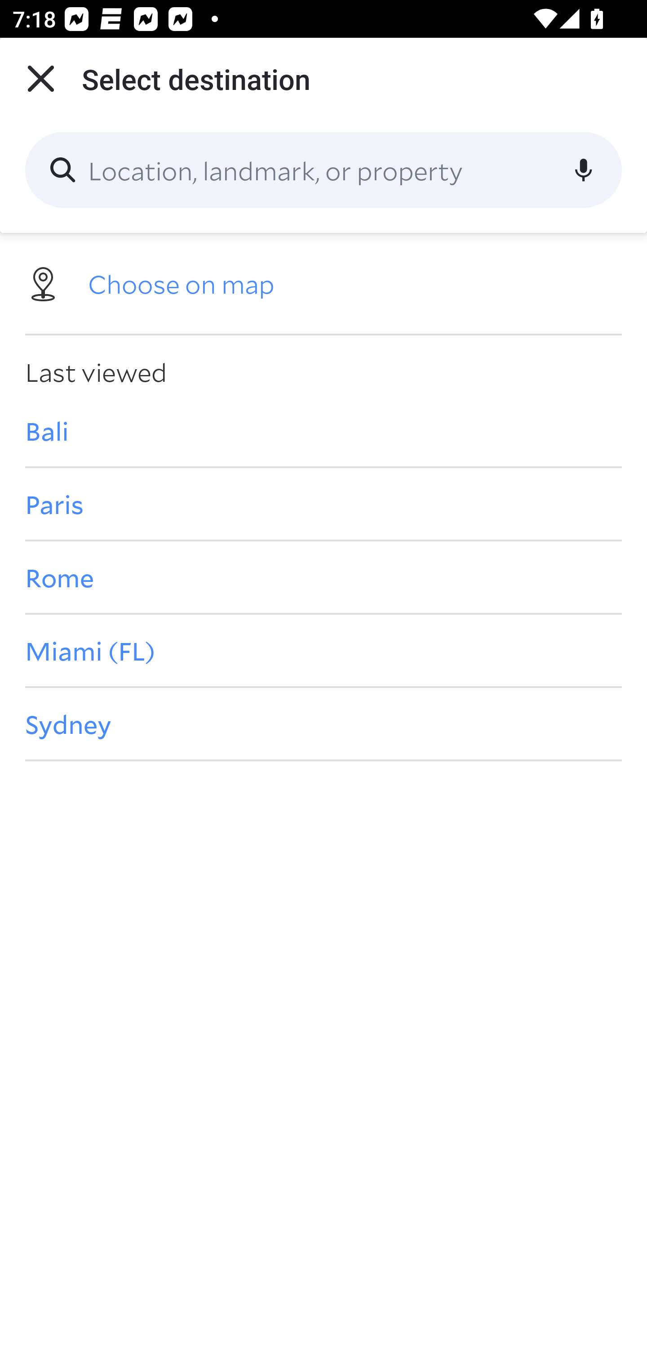 The height and width of the screenshot is (1367, 647). What do you see at coordinates (323, 651) in the screenshot?
I see `Miami (FL)` at bounding box center [323, 651].